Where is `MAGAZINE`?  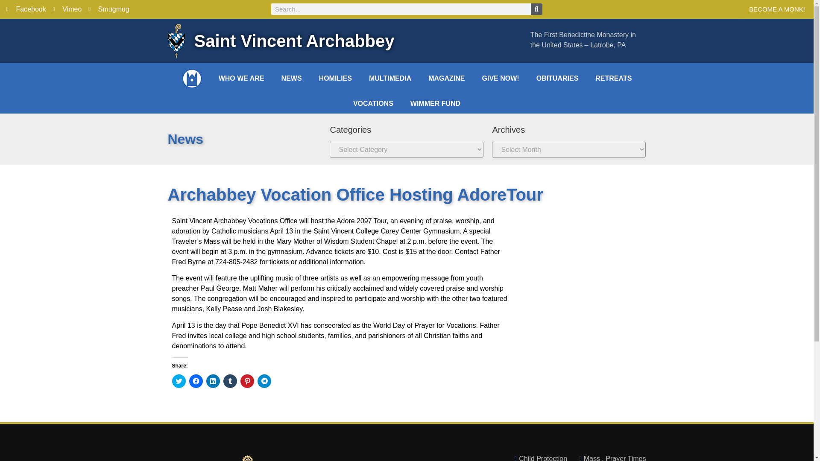
MAGAZINE is located at coordinates (446, 79).